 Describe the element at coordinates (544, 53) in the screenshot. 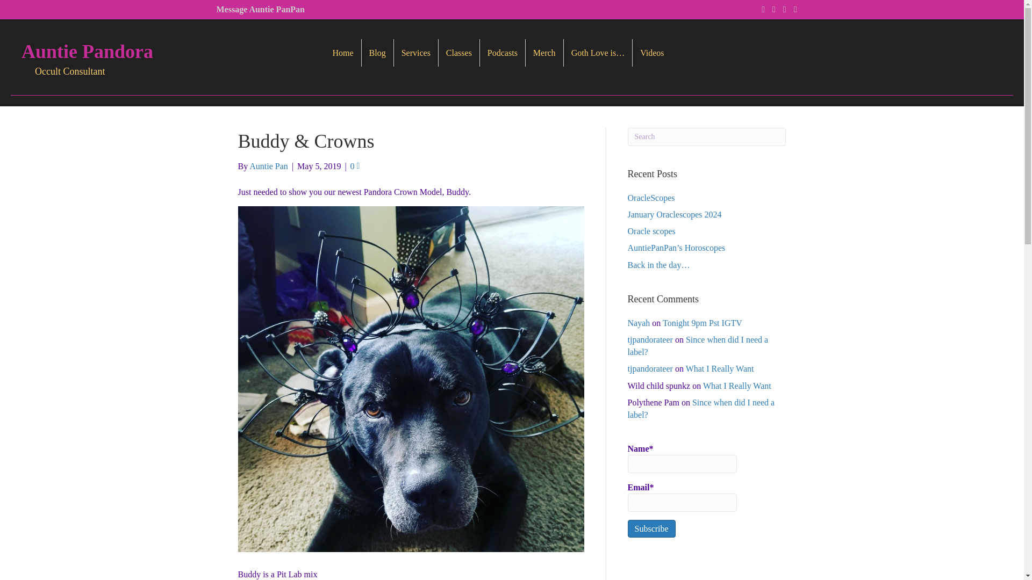

I see `Merch` at that location.